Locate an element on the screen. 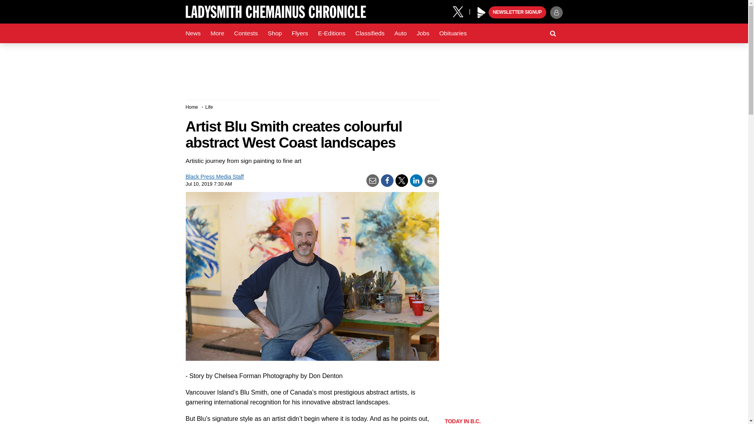 This screenshot has height=424, width=754. X is located at coordinates (461, 11).